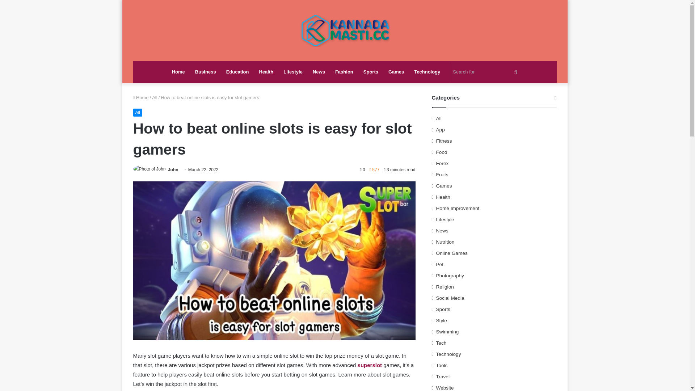 This screenshot has width=695, height=391. I want to click on superslot, so click(370, 365).